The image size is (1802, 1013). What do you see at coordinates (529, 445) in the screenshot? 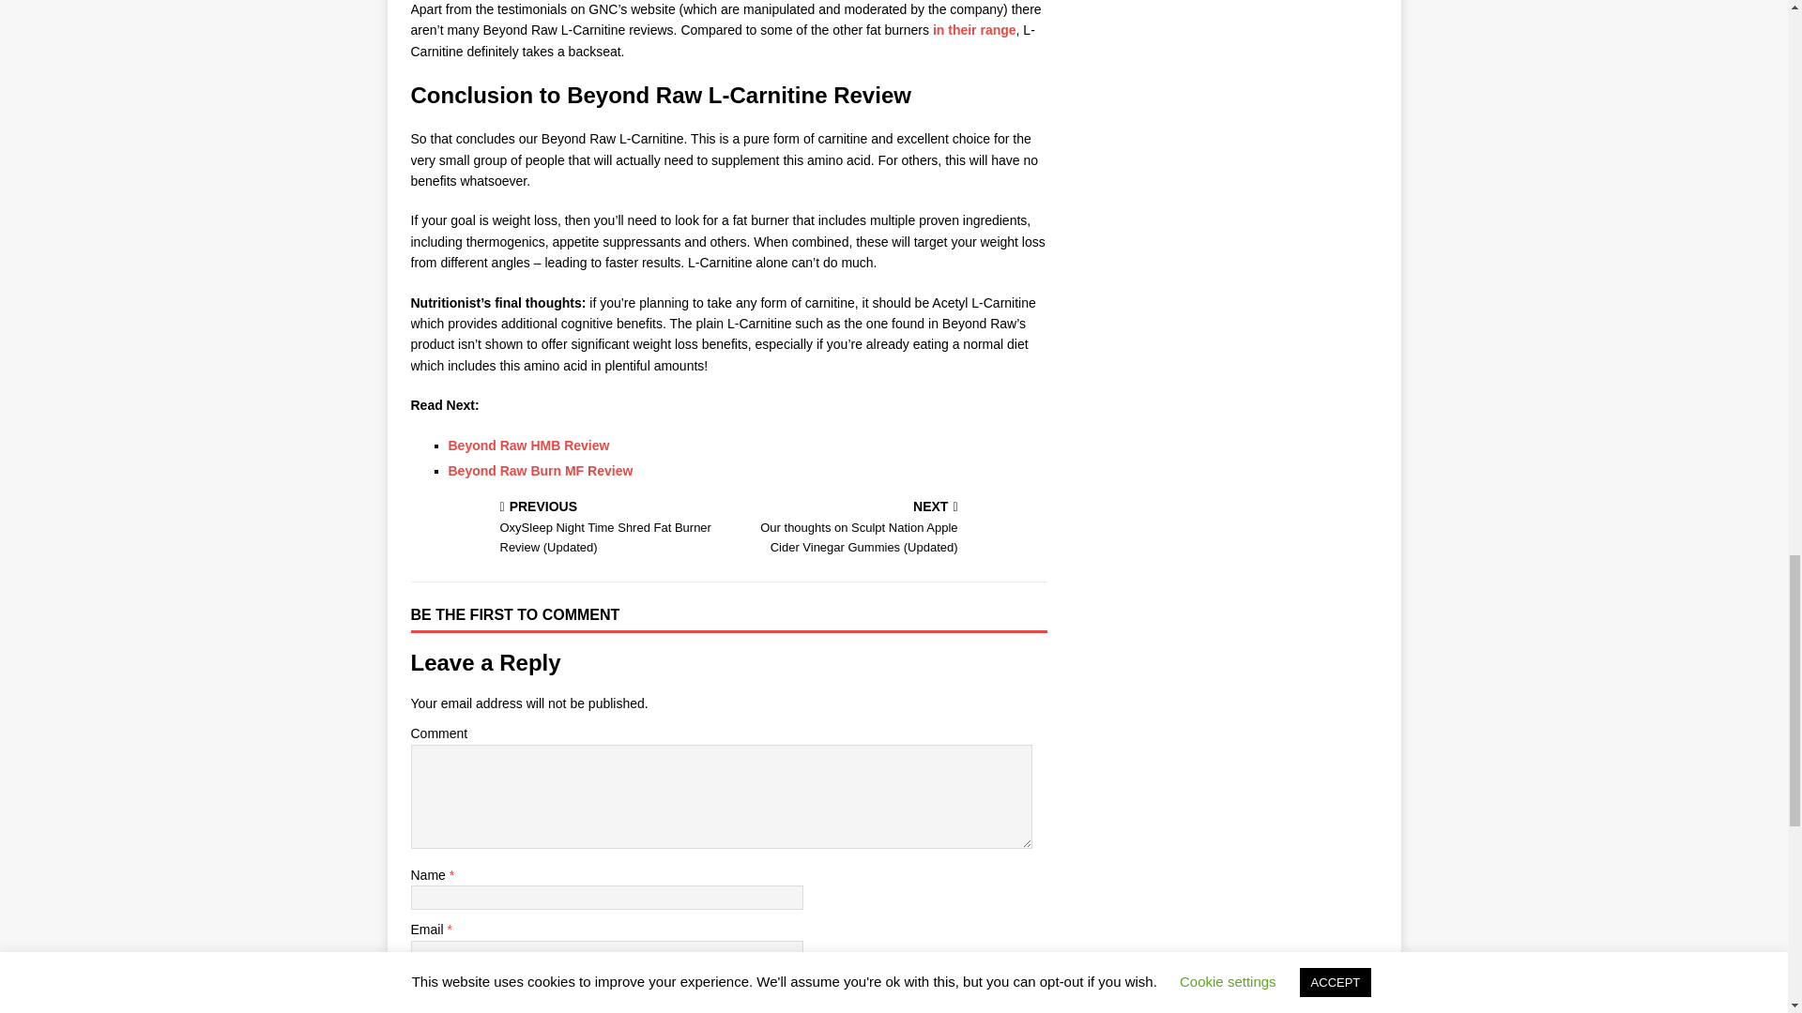
I see `Beyond Raw HMB Review` at bounding box center [529, 445].